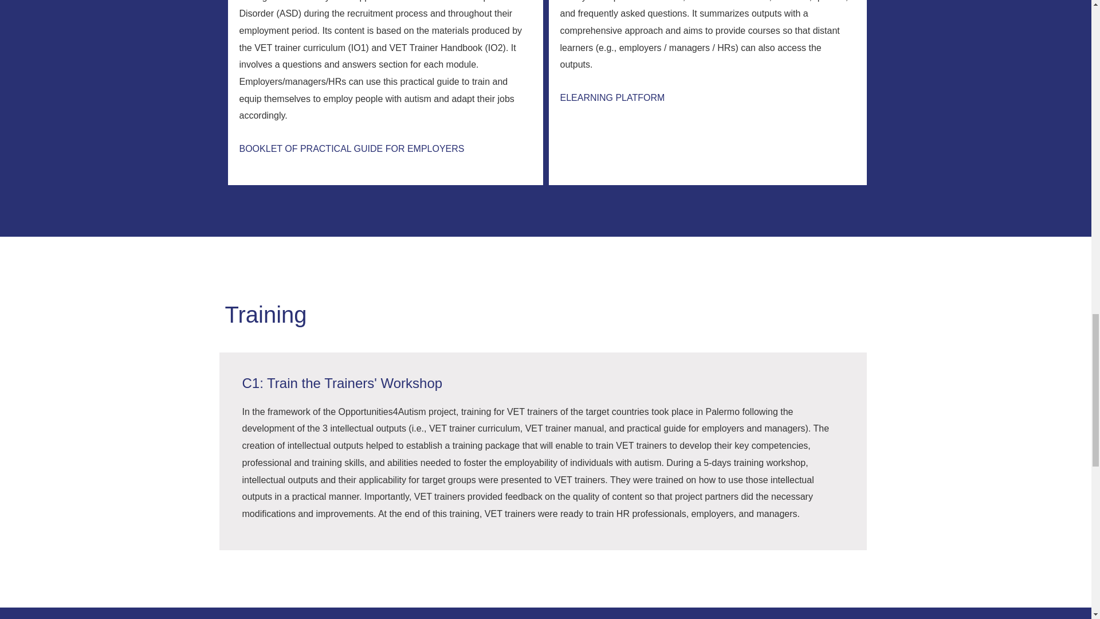 The height and width of the screenshot is (619, 1100). Describe the element at coordinates (352, 148) in the screenshot. I see `BOOKLET OF PRACTICAL GUIDE FOR EMPLOYERS` at that location.